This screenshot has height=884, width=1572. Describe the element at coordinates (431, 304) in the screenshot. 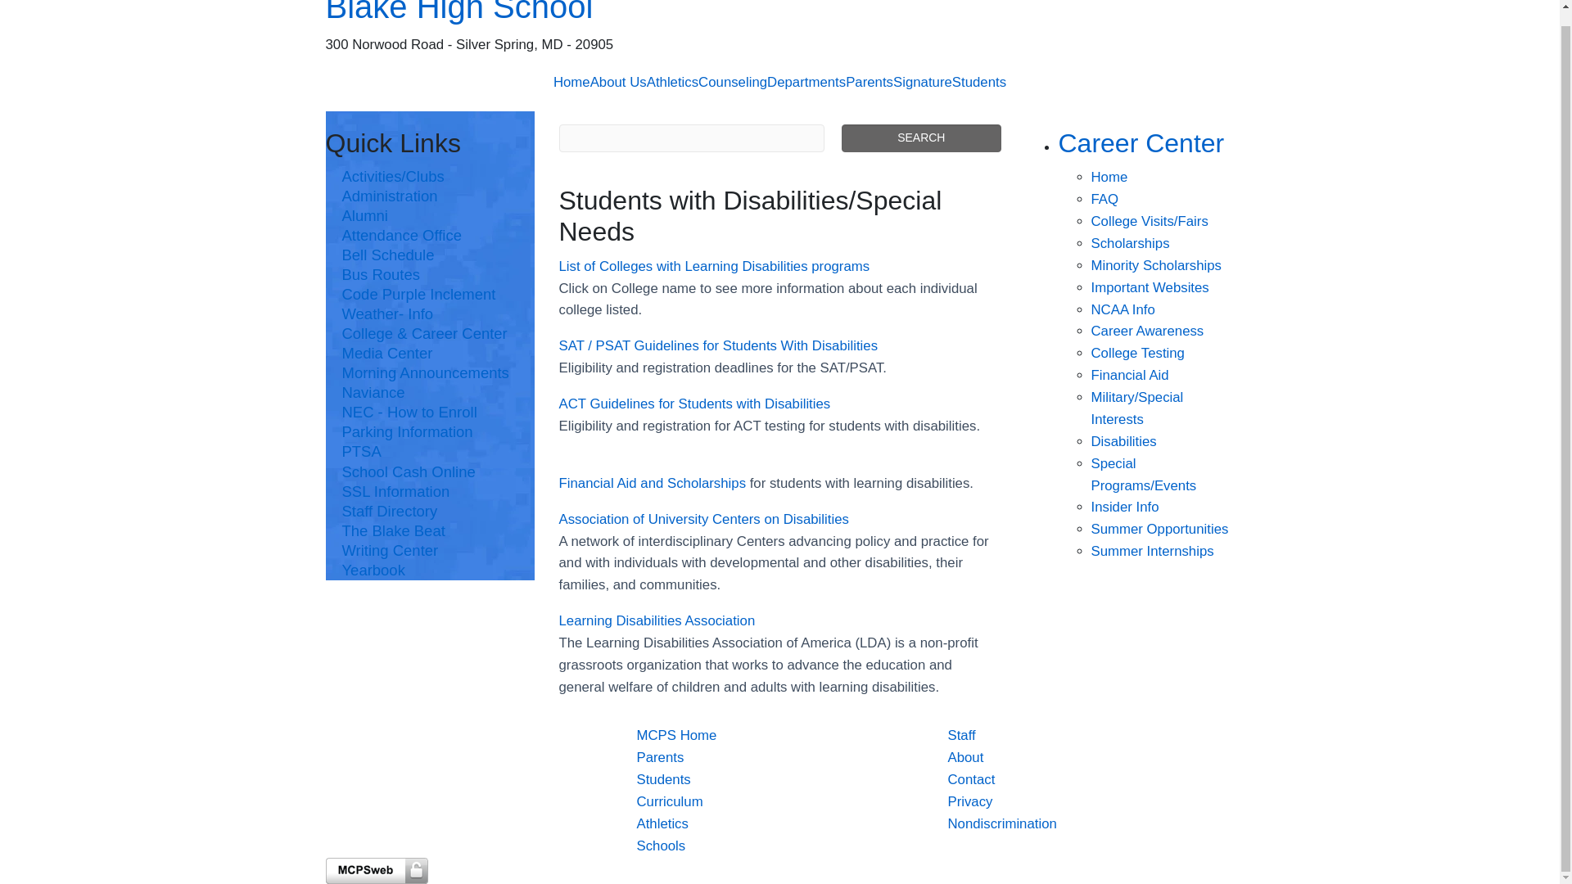

I see `Code Purple Inclement Weather- Info` at that location.